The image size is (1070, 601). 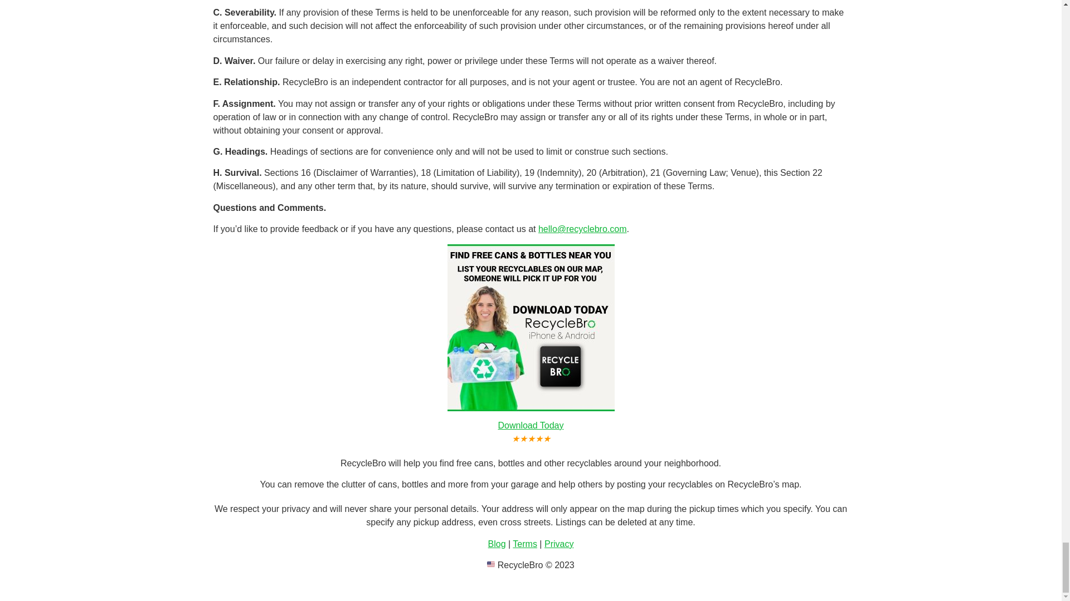 I want to click on Blog, so click(x=497, y=544).